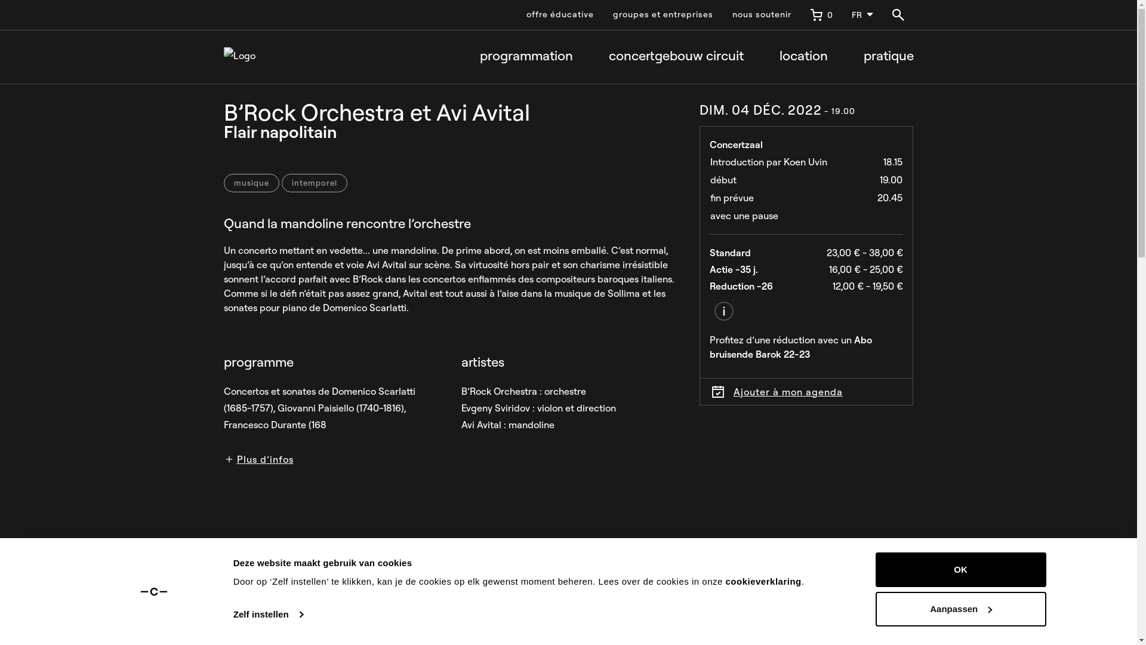 The height and width of the screenshot is (645, 1146). I want to click on Aller au contenu principal, so click(58, 11).